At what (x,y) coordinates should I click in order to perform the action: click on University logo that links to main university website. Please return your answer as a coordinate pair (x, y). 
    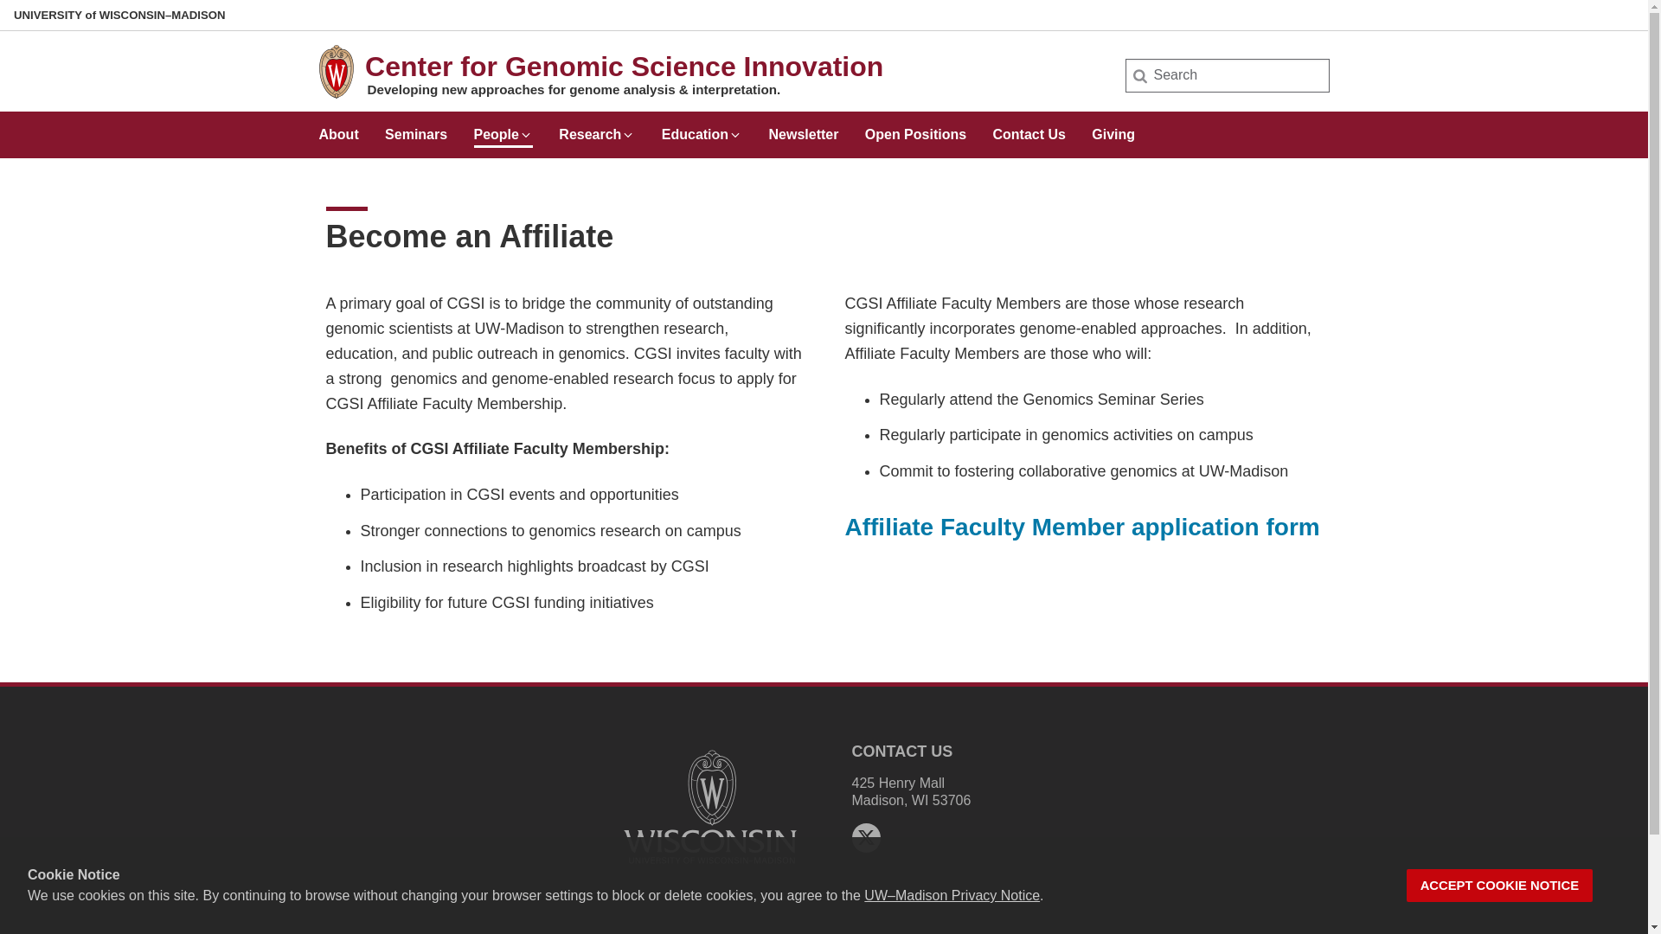
    Looking at the image, I should click on (709, 806).